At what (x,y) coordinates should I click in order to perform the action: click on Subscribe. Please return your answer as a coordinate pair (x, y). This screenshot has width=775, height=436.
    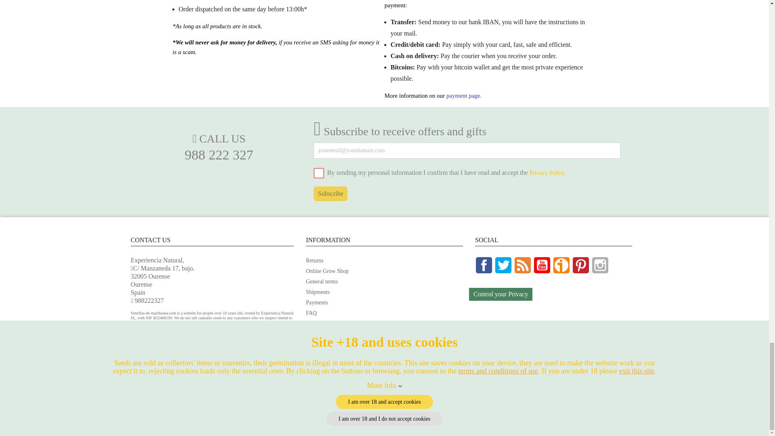
    Looking at the image, I should click on (330, 194).